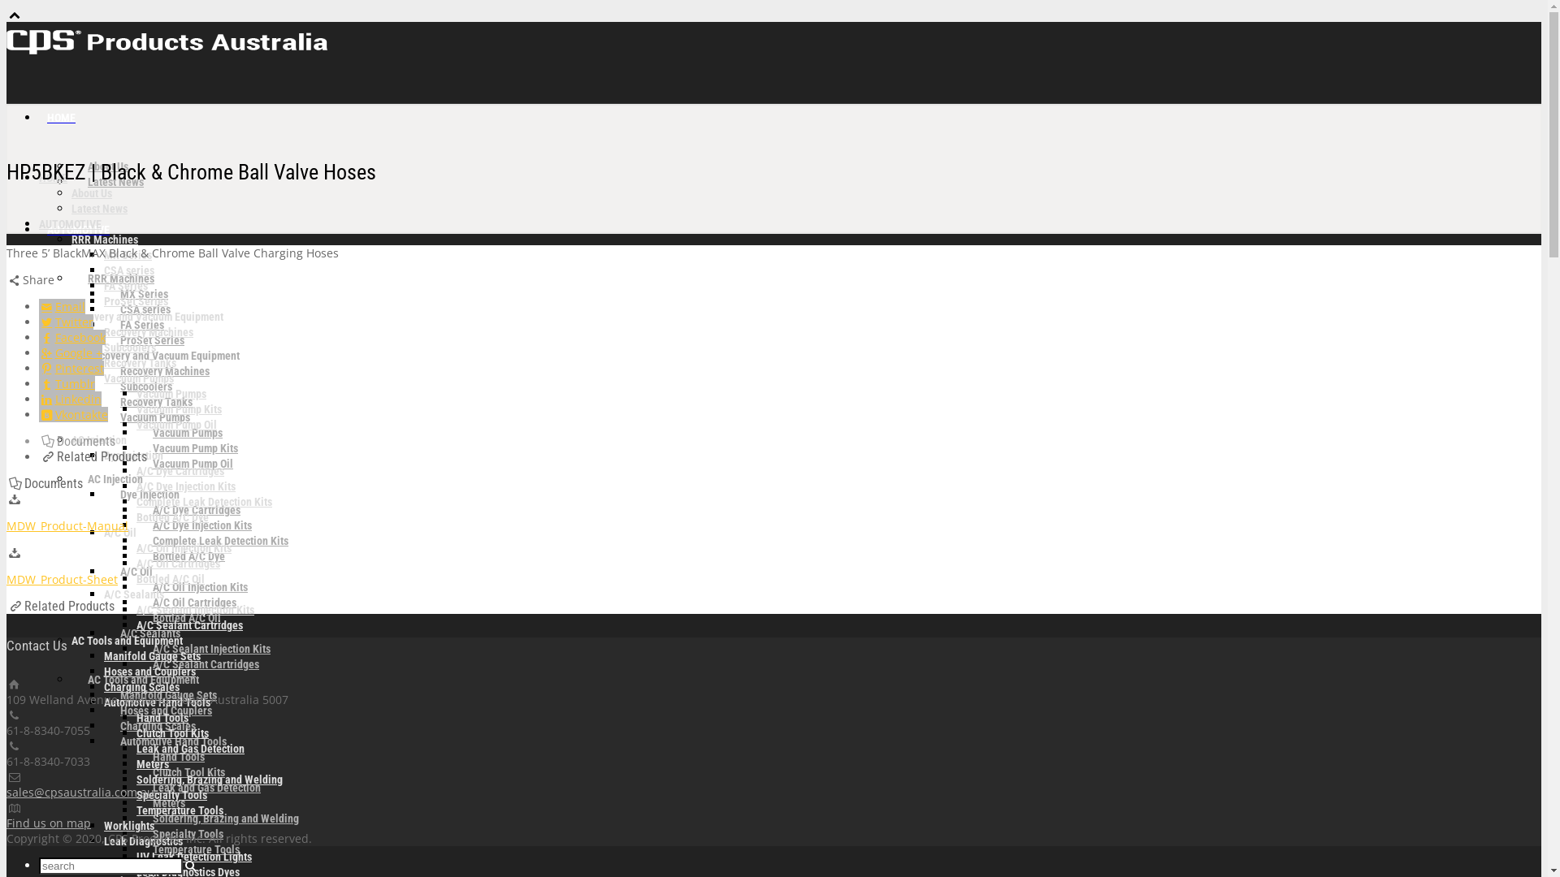 The height and width of the screenshot is (877, 1560). Describe the element at coordinates (195, 603) in the screenshot. I see `A/C Oil Cartridges` at that location.